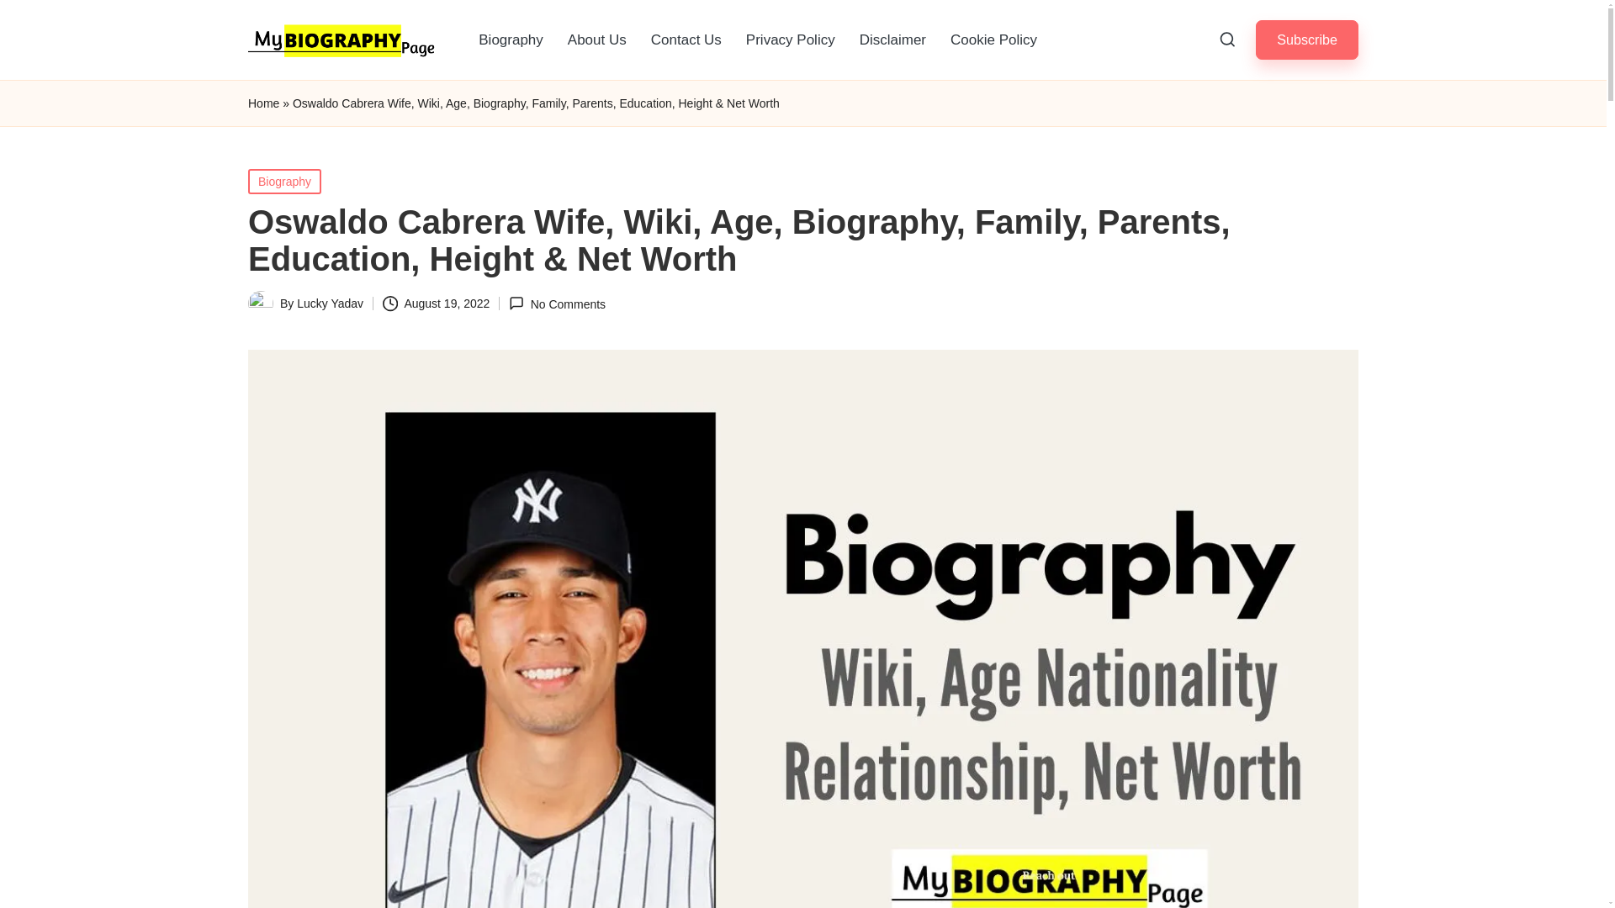 This screenshot has width=1615, height=908. Describe the element at coordinates (284, 182) in the screenshot. I see `Biography` at that location.